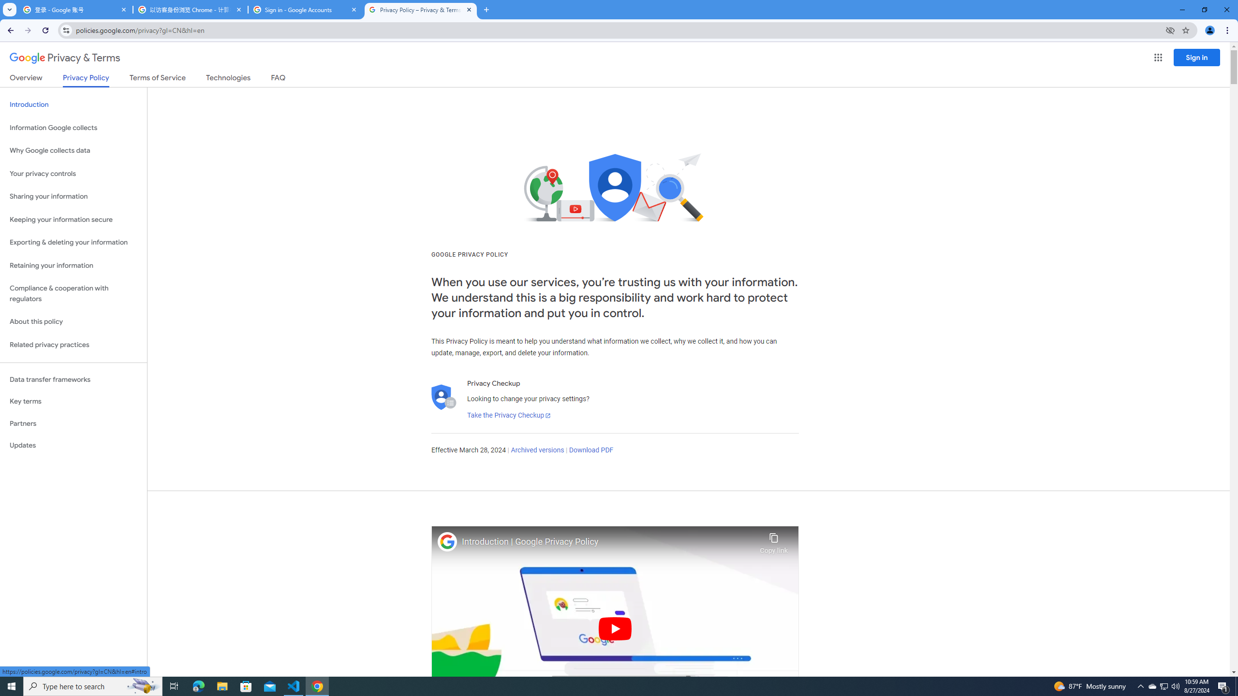 The image size is (1238, 696). What do you see at coordinates (74, 243) in the screenshot?
I see `Exporting & deleting your information` at bounding box center [74, 243].